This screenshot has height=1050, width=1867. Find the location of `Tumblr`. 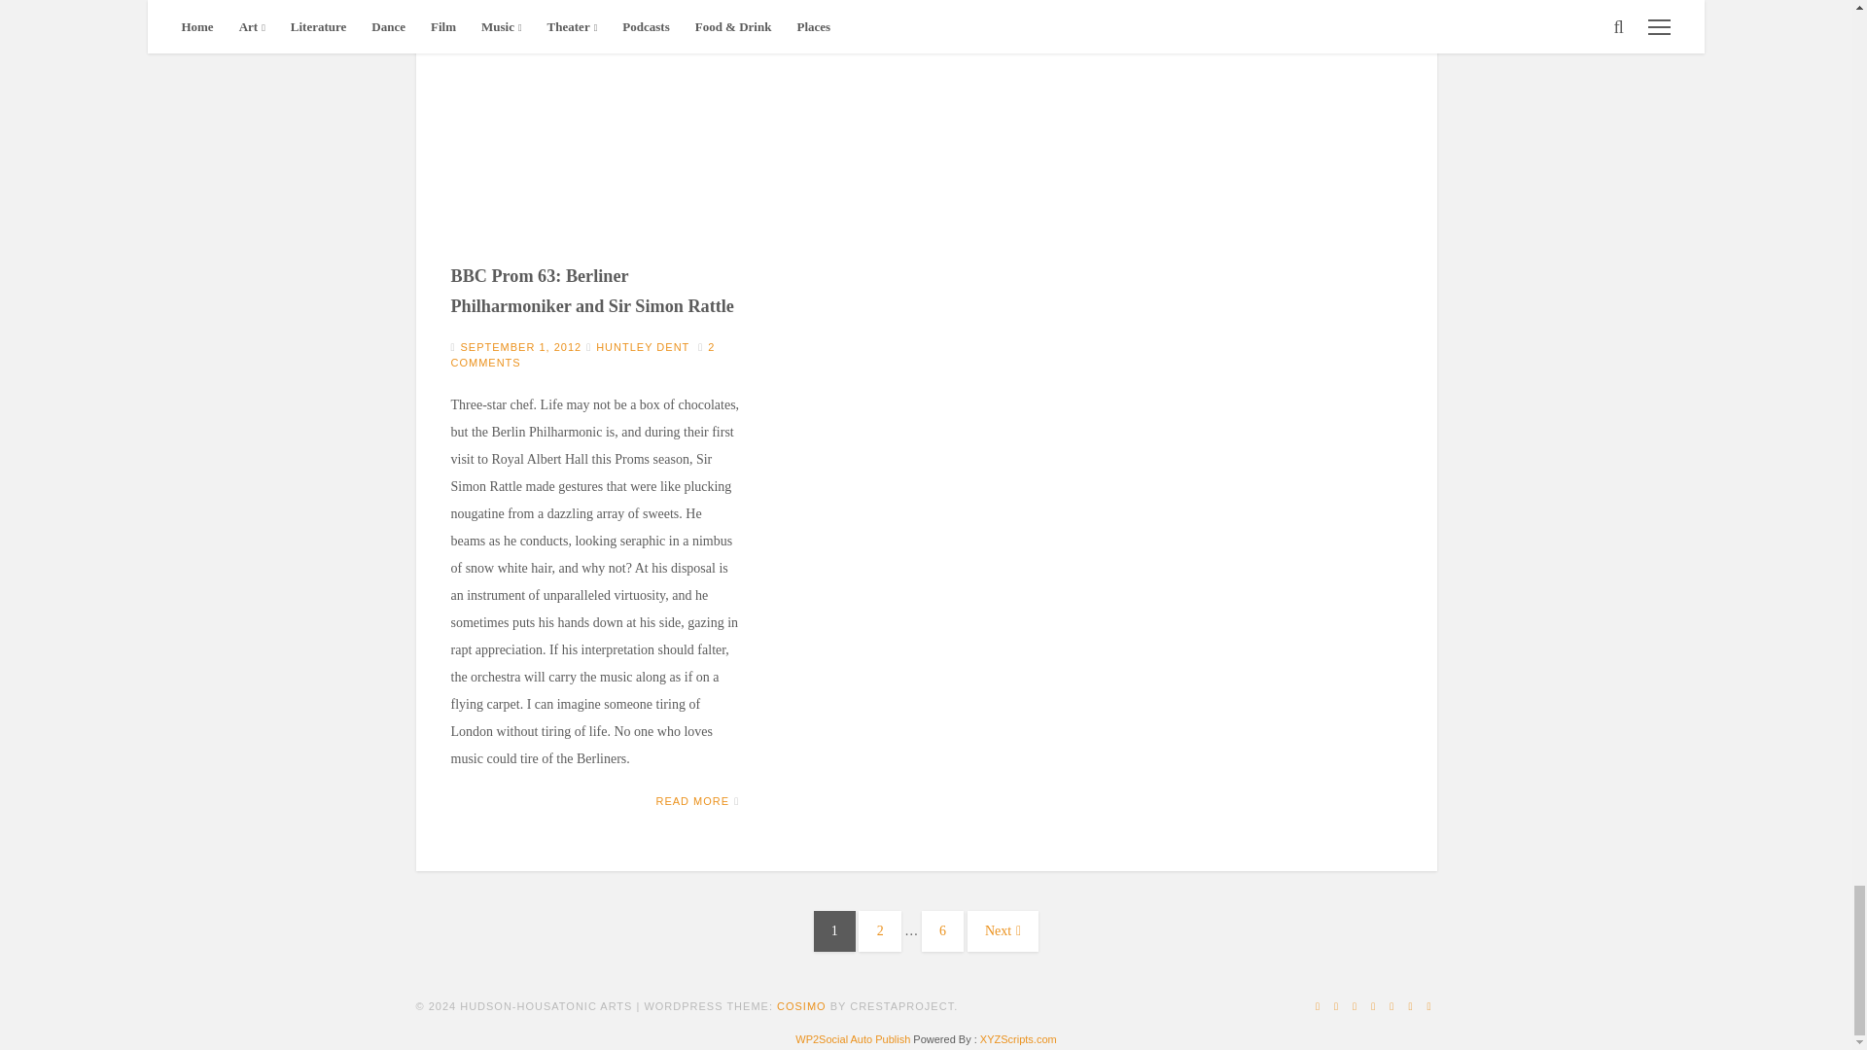

Tumblr is located at coordinates (1410, 1006).